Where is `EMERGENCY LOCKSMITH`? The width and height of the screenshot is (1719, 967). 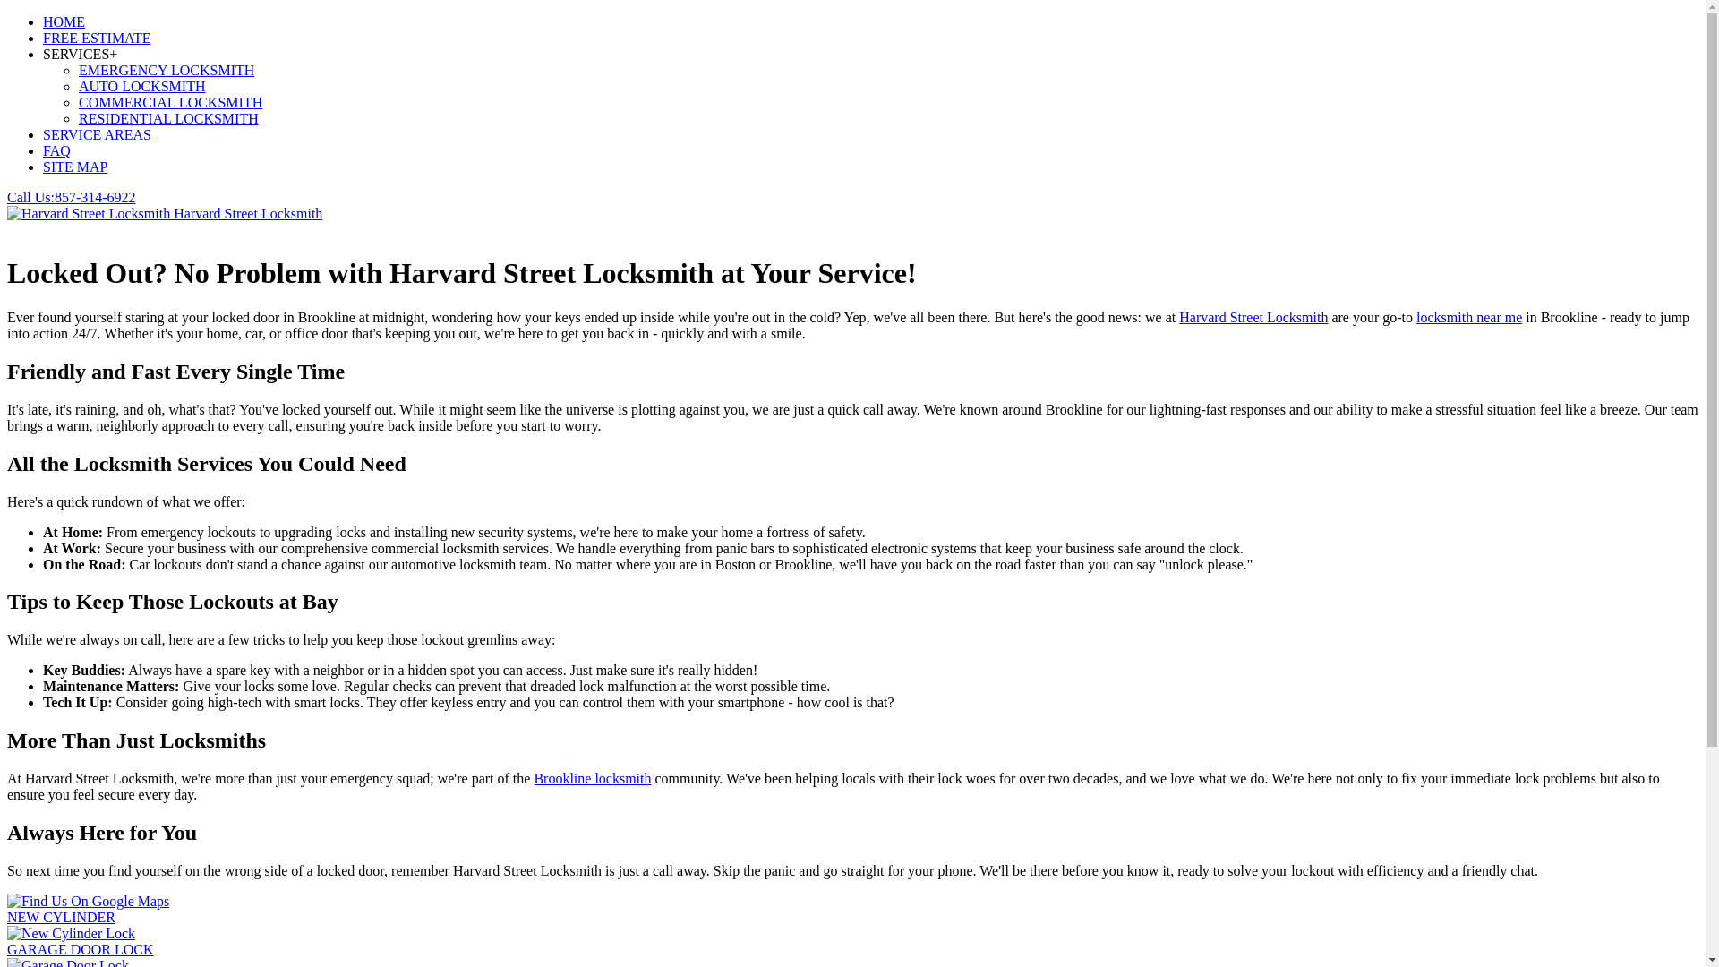 EMERGENCY LOCKSMITH is located at coordinates (167, 70).